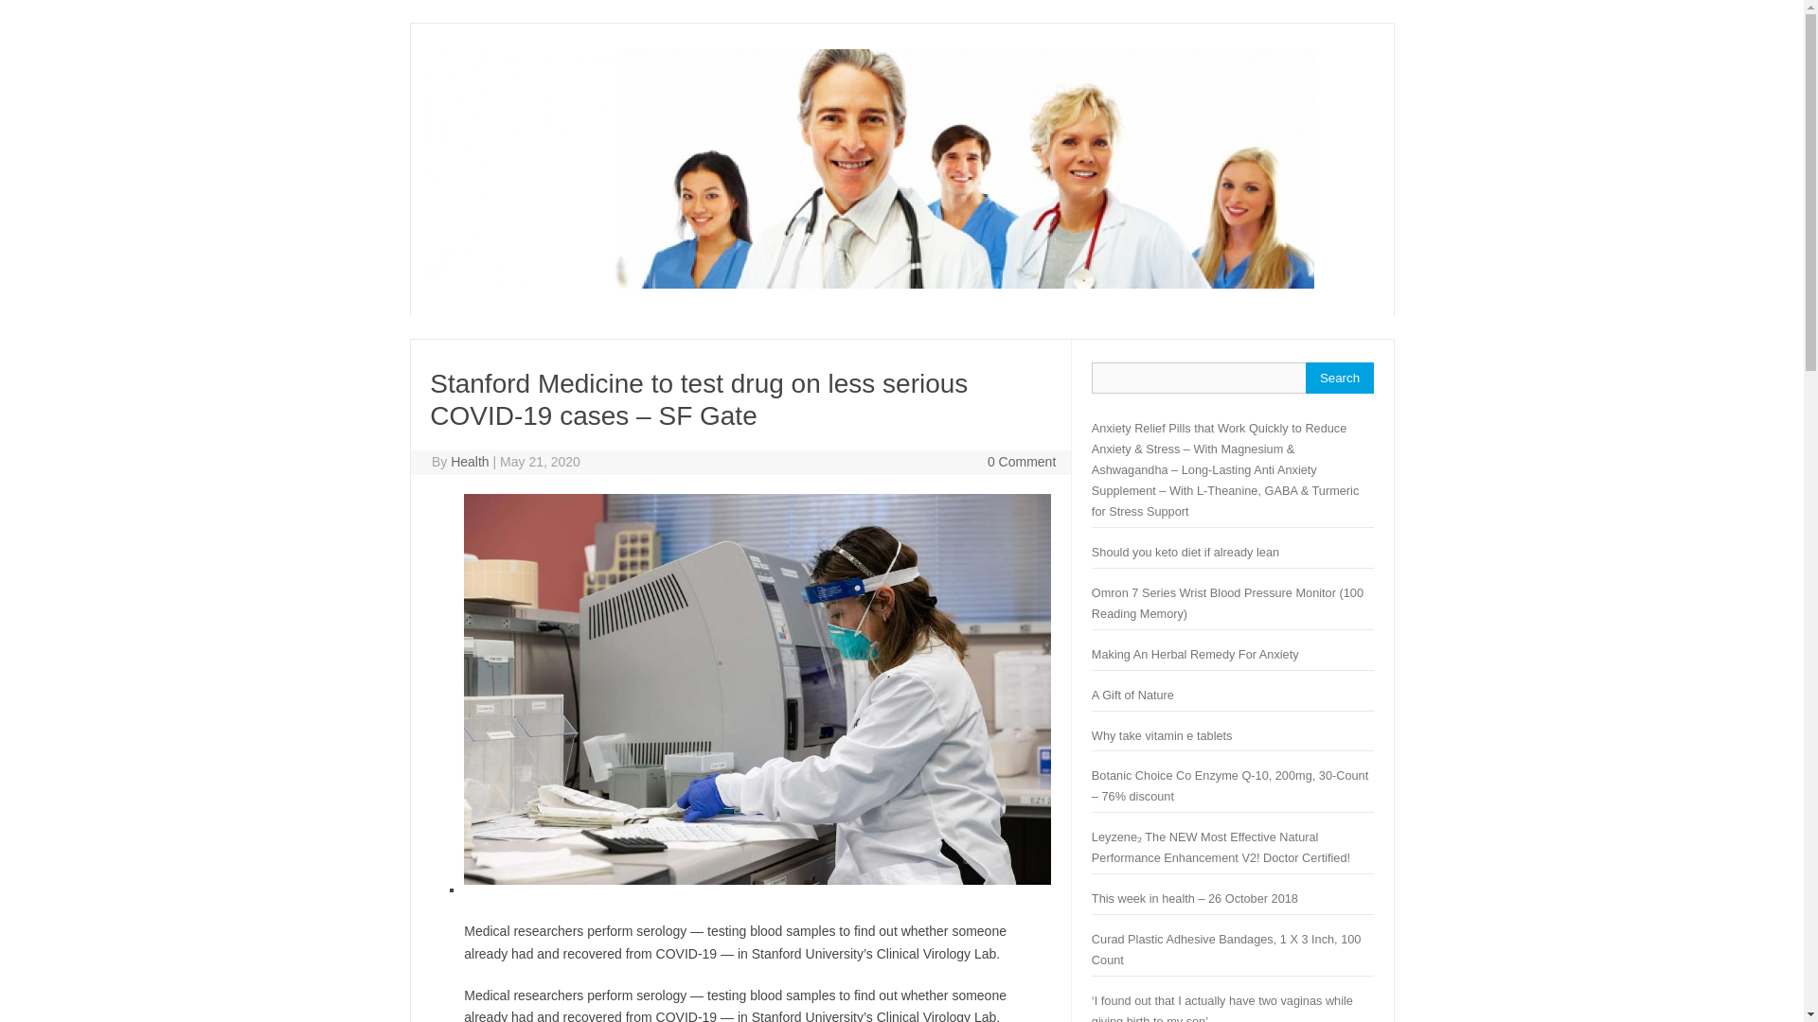 This screenshot has height=1022, width=1818. Describe the element at coordinates (1132, 695) in the screenshot. I see `A Gift of Nature` at that location.